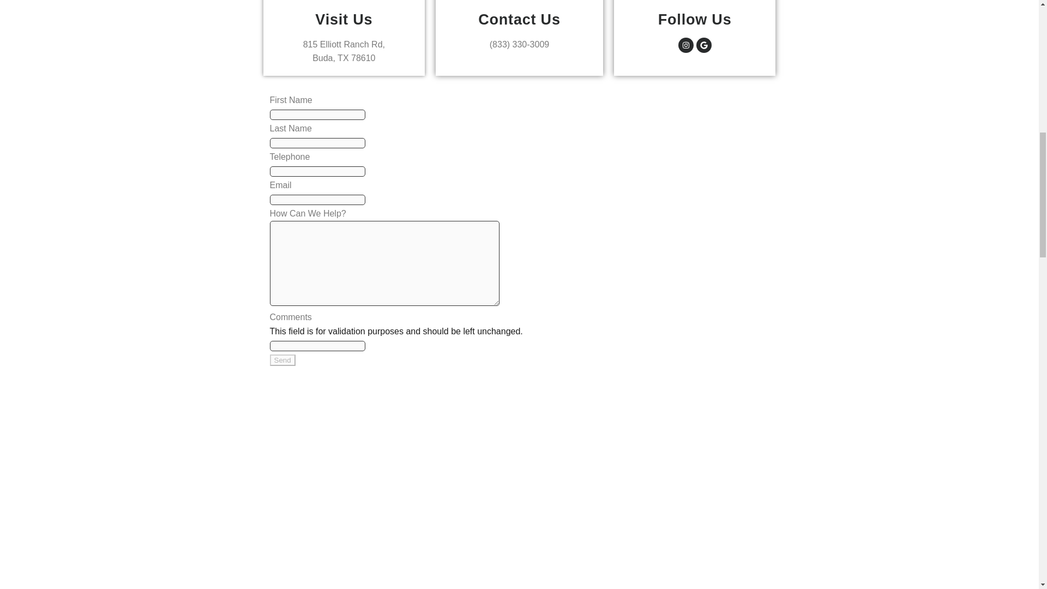 Image resolution: width=1047 pixels, height=589 pixels. Describe the element at coordinates (282, 360) in the screenshot. I see `Send` at that location.